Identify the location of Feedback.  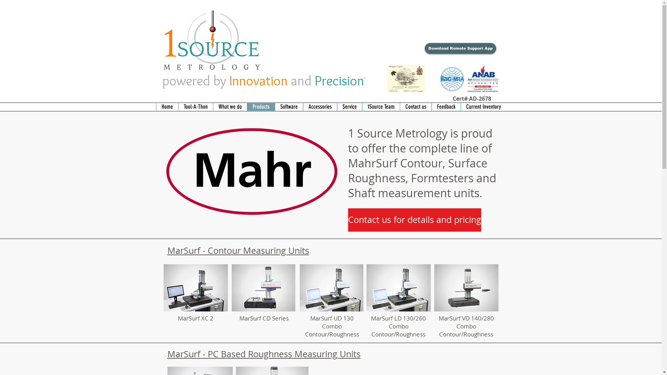
(446, 107).